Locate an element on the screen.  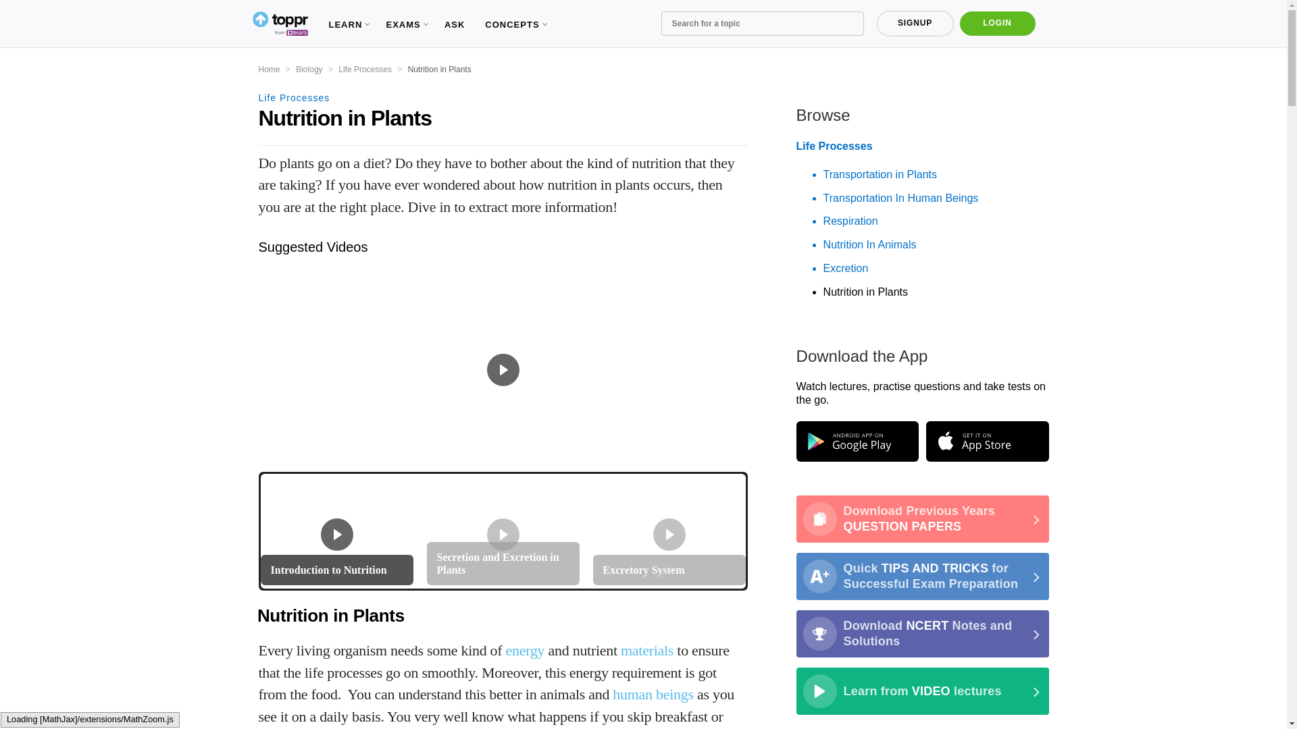
Toppr is located at coordinates (280, 24).